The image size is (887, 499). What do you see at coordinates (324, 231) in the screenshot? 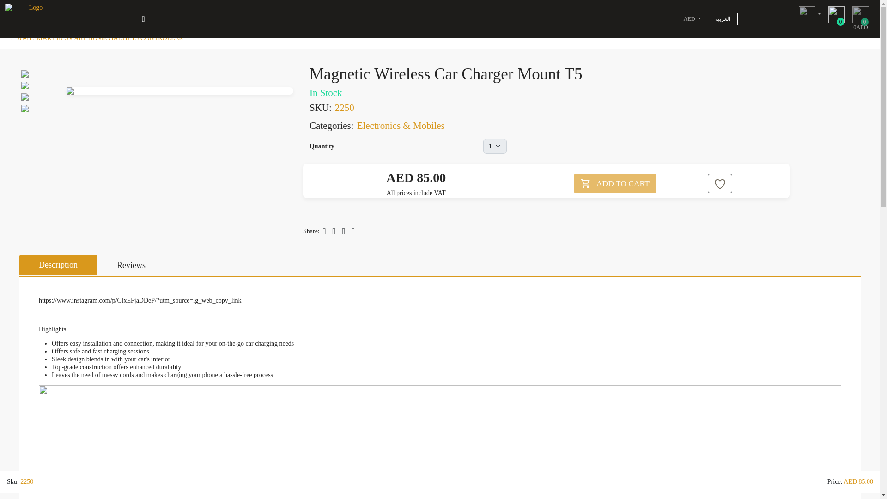
I see `Linkedin` at bounding box center [324, 231].